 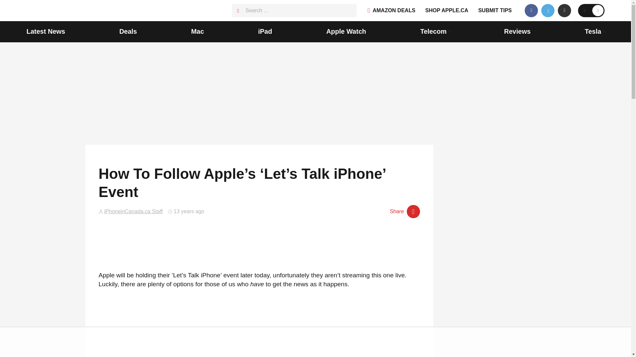 I want to click on Reviews, so click(x=517, y=32).